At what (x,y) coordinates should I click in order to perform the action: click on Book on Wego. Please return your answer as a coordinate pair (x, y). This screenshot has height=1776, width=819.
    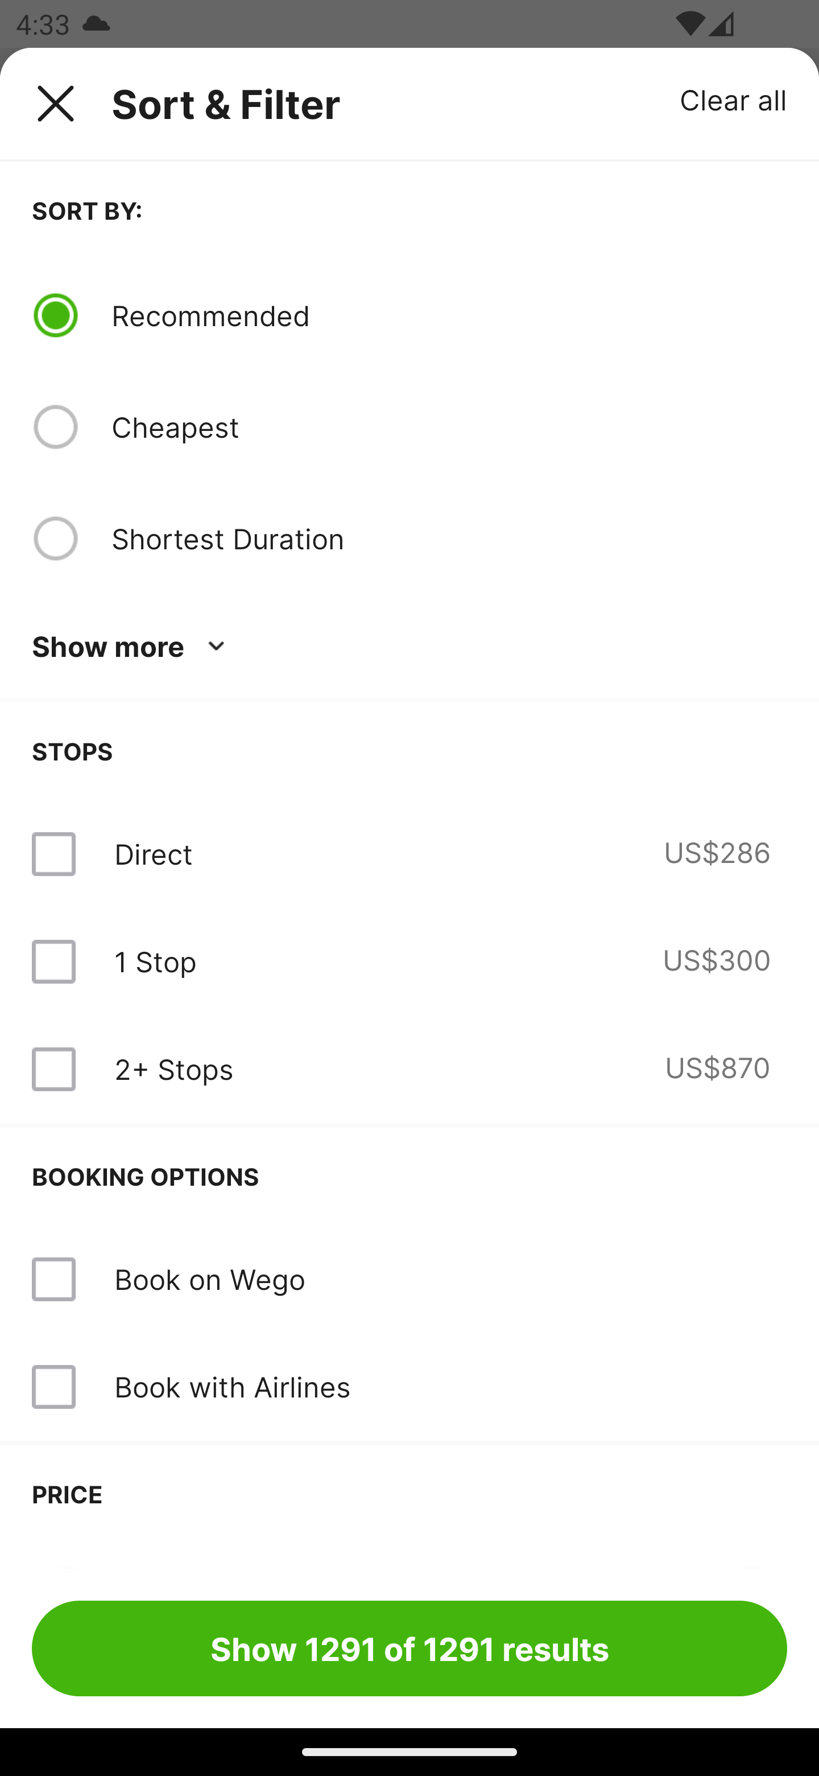
    Looking at the image, I should click on (409, 1280).